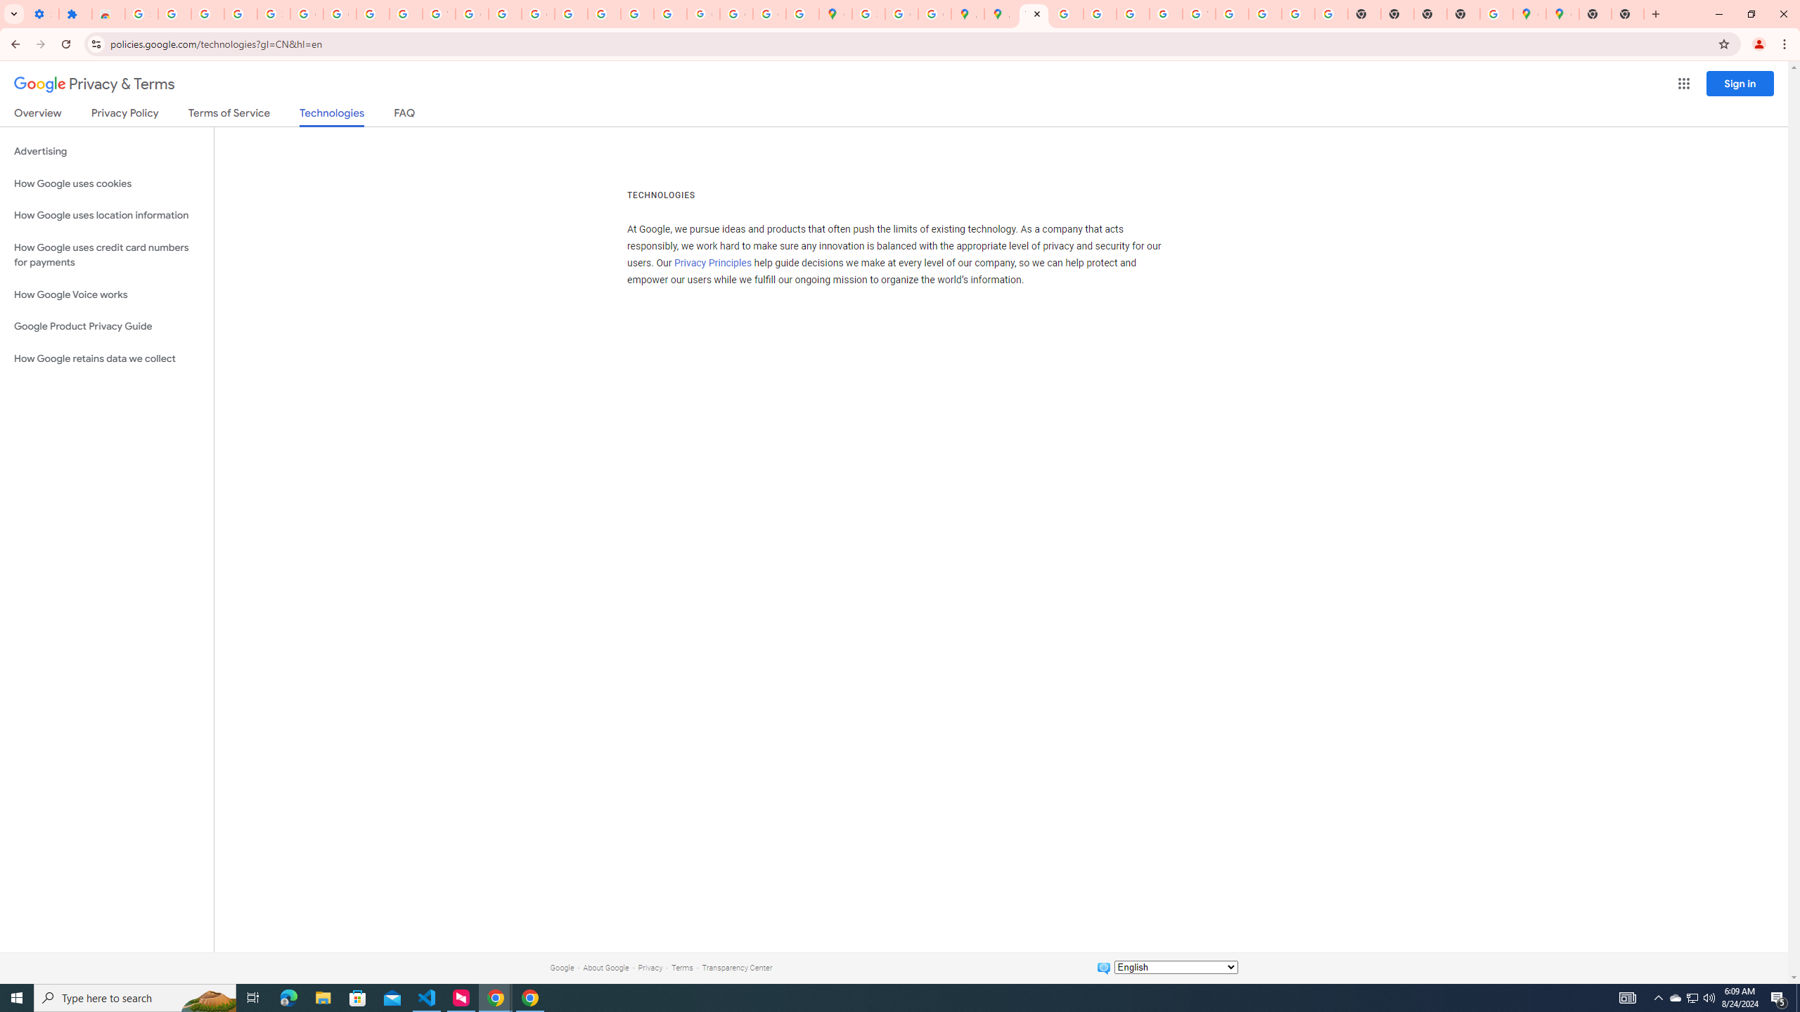  I want to click on Google Maps, so click(1529, 14).